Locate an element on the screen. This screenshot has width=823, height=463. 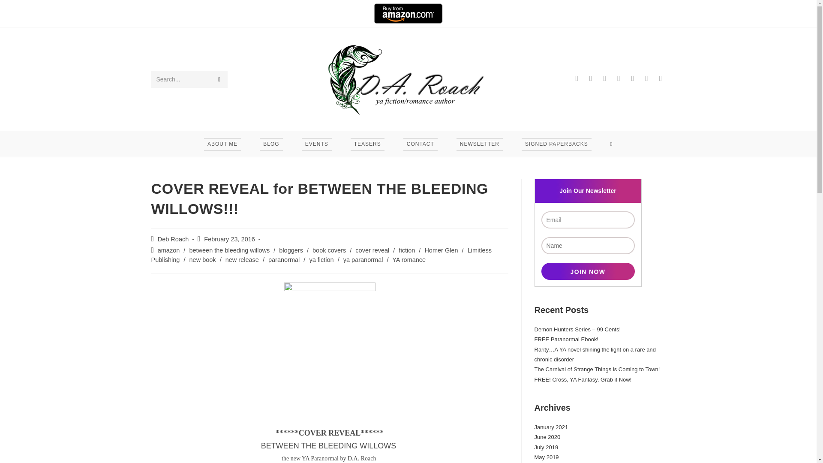
amazon is located at coordinates (169, 250).